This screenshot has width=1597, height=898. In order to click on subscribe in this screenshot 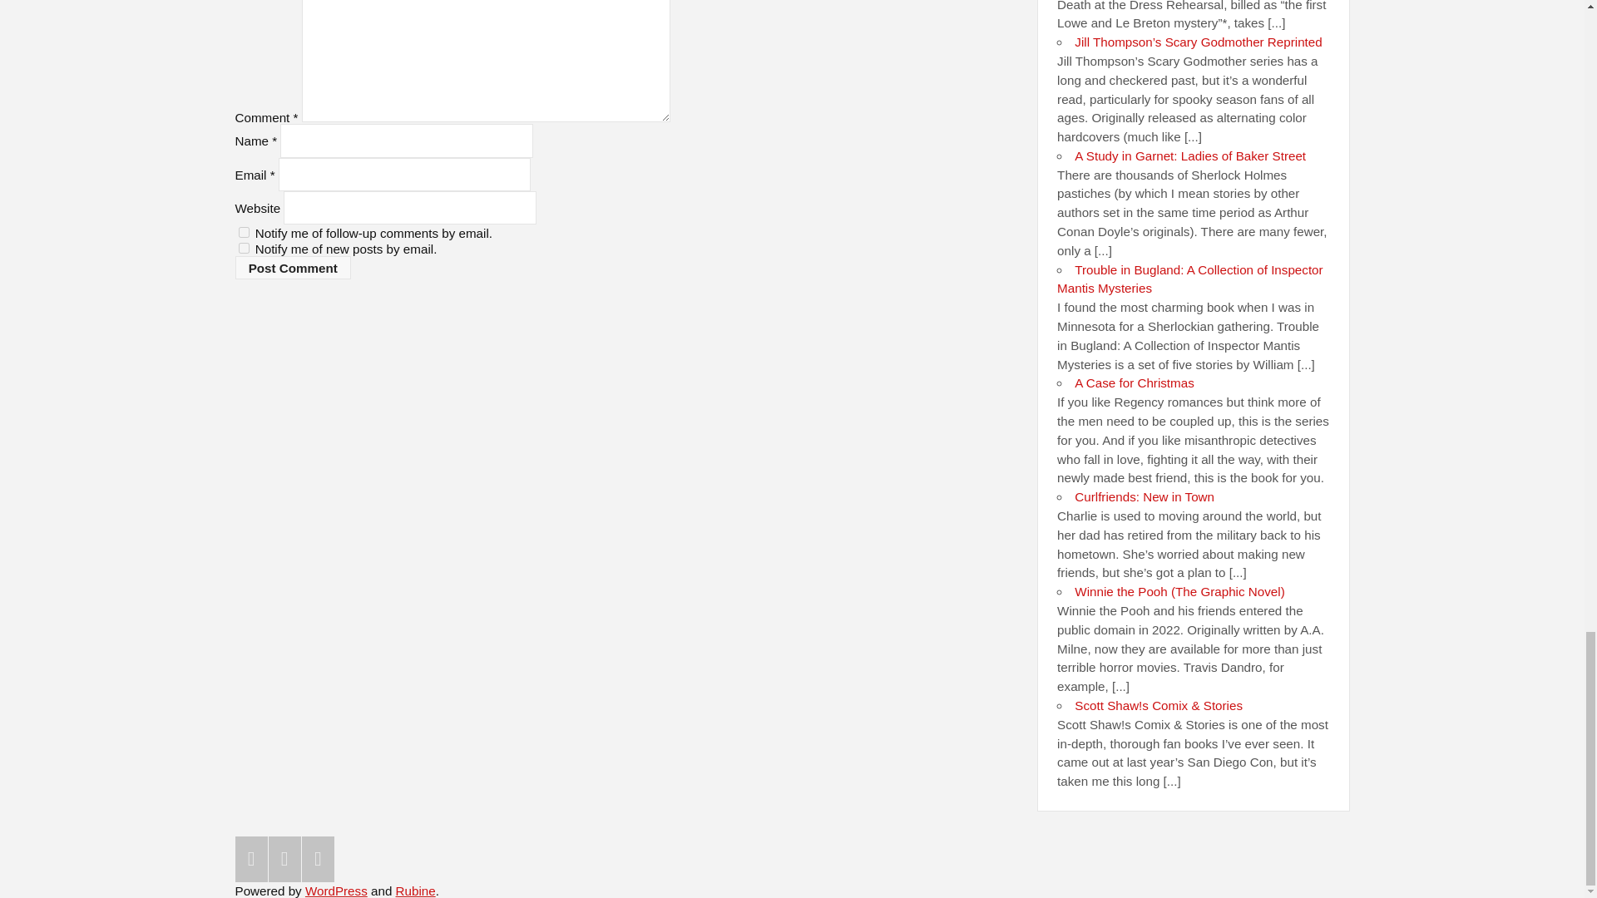, I will do `click(243, 233)`.